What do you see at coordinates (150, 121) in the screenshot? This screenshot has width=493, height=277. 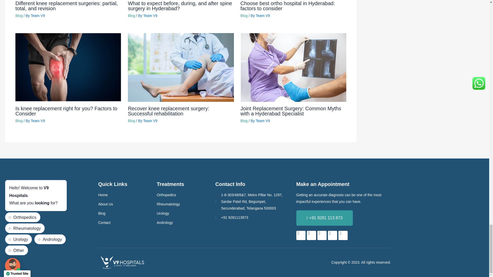 I see `View all posts by Team V9` at bounding box center [150, 121].